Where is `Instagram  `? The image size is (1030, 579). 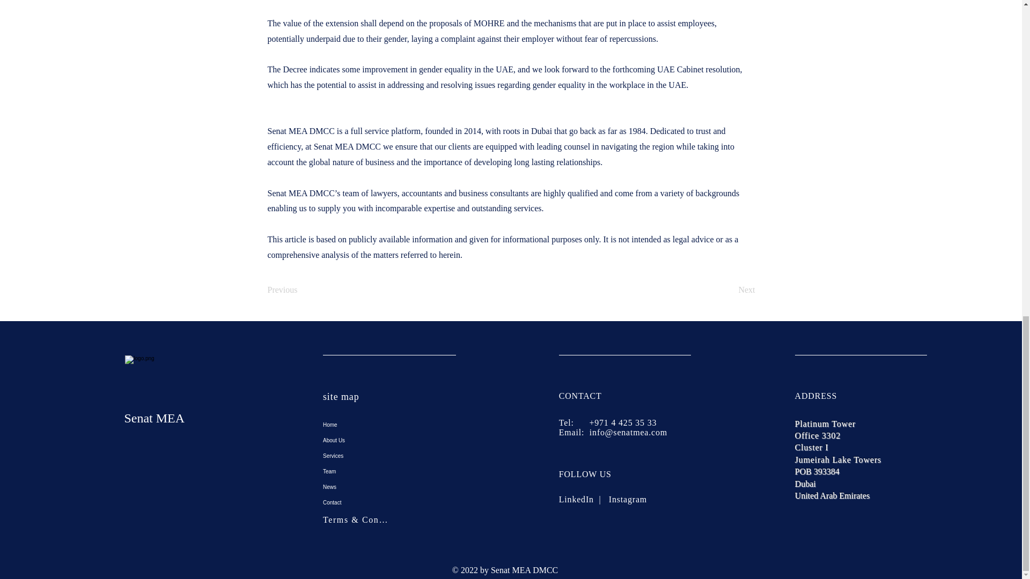 Instagram   is located at coordinates (630, 499).